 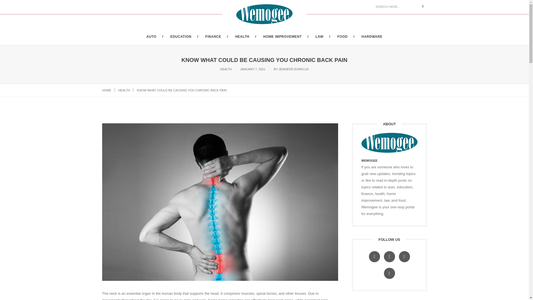 What do you see at coordinates (294, 69) in the screenshot?
I see `JENNIFER EONFLUX` at bounding box center [294, 69].